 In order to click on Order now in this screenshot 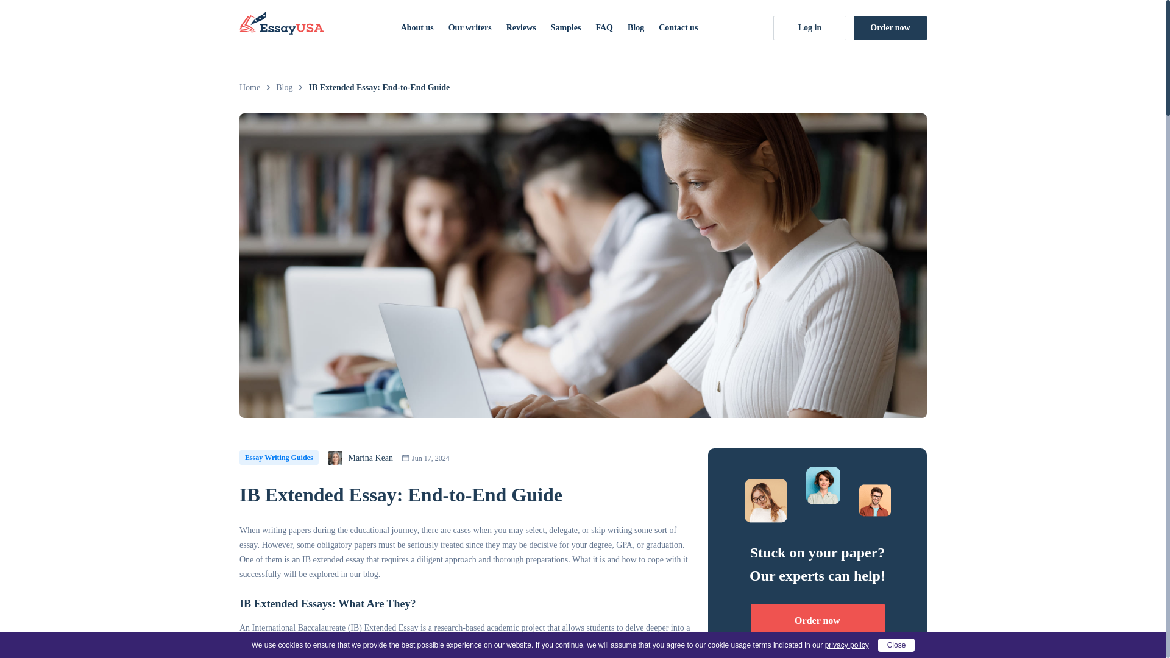, I will do `click(818, 620)`.